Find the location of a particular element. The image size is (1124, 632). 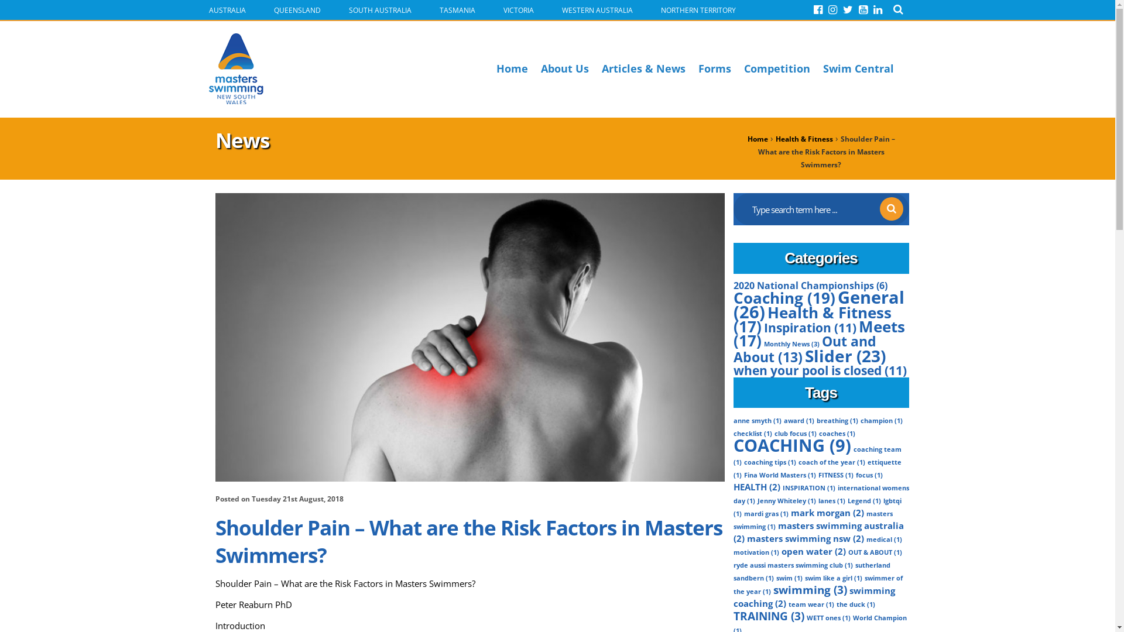

WETT ones (1) is located at coordinates (829, 618).